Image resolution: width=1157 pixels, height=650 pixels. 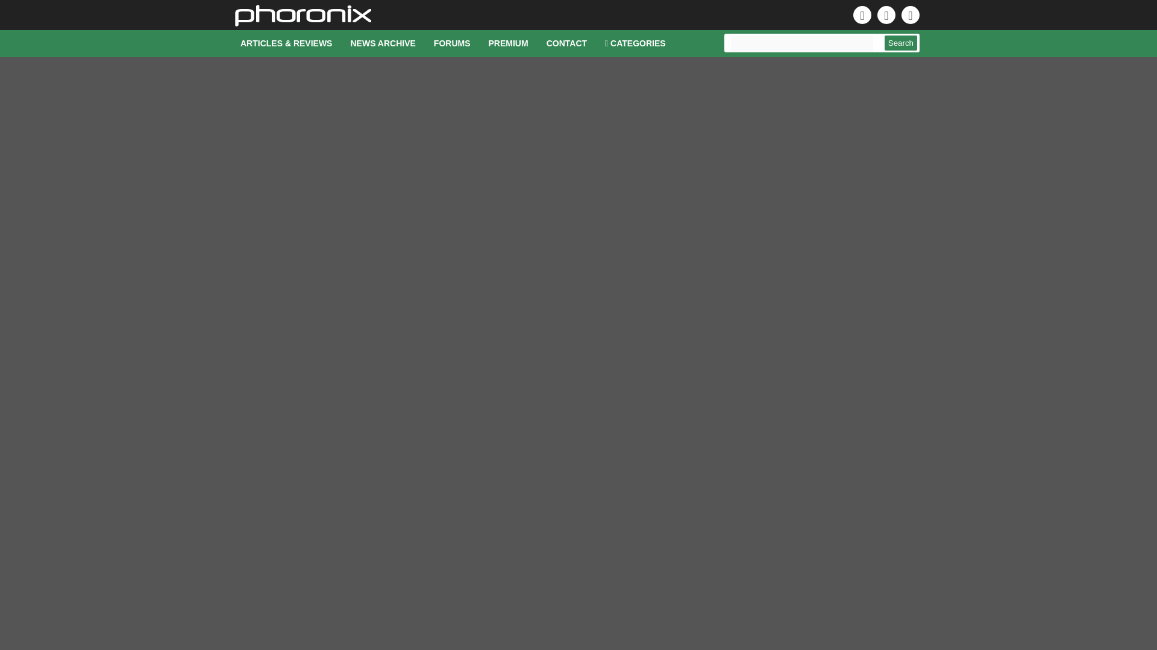 I want to click on NEWS ARCHIVE, so click(x=383, y=43).